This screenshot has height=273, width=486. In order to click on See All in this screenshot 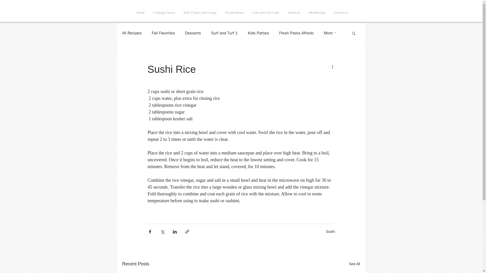, I will do `click(354, 264)`.